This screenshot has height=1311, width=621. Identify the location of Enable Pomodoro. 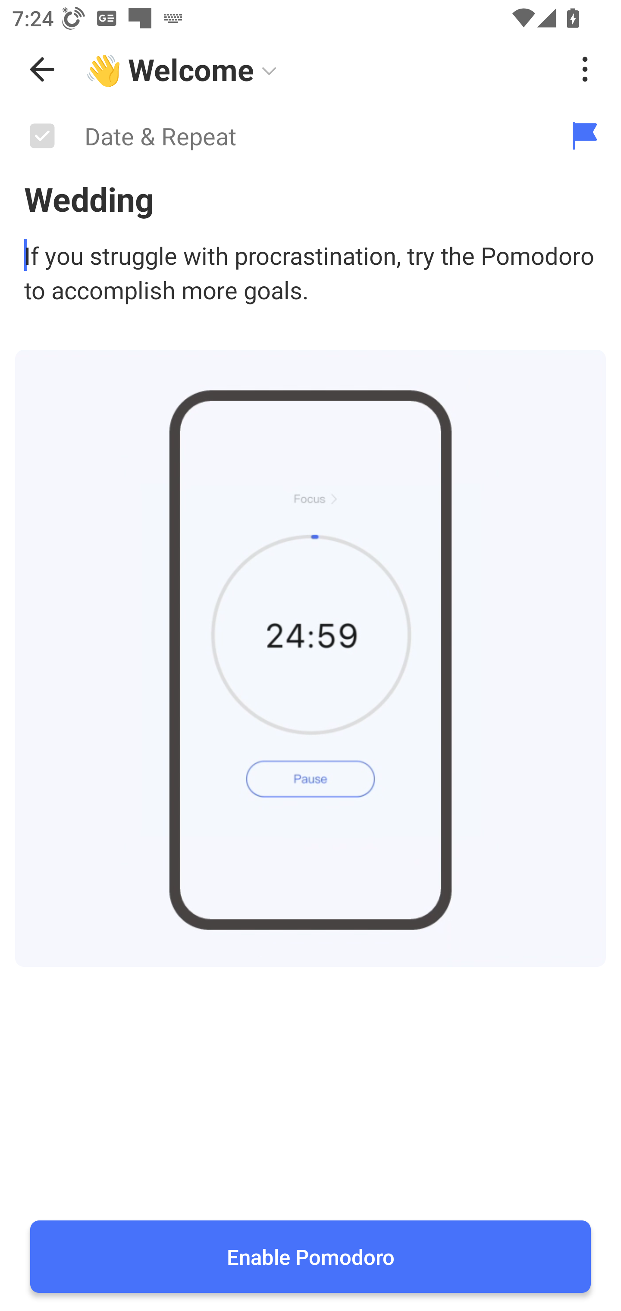
(310, 1257).